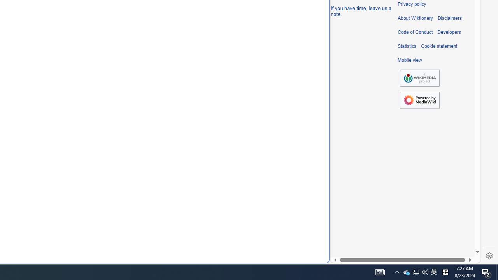 This screenshot has width=498, height=280. What do you see at coordinates (419, 100) in the screenshot?
I see `Powered by MediaWiki` at bounding box center [419, 100].